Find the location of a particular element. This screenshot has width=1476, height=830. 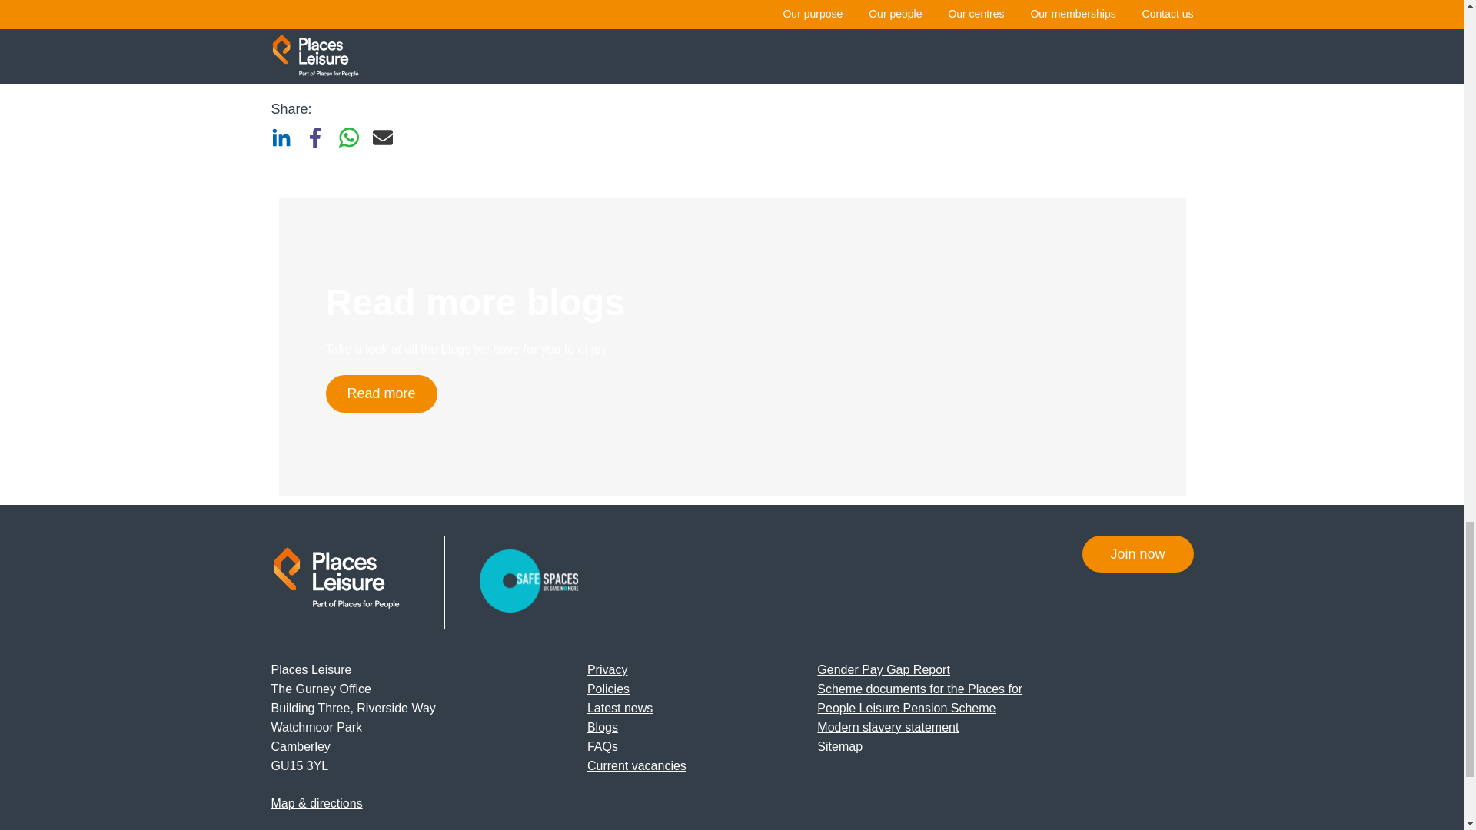

Policies is located at coordinates (609, 689).